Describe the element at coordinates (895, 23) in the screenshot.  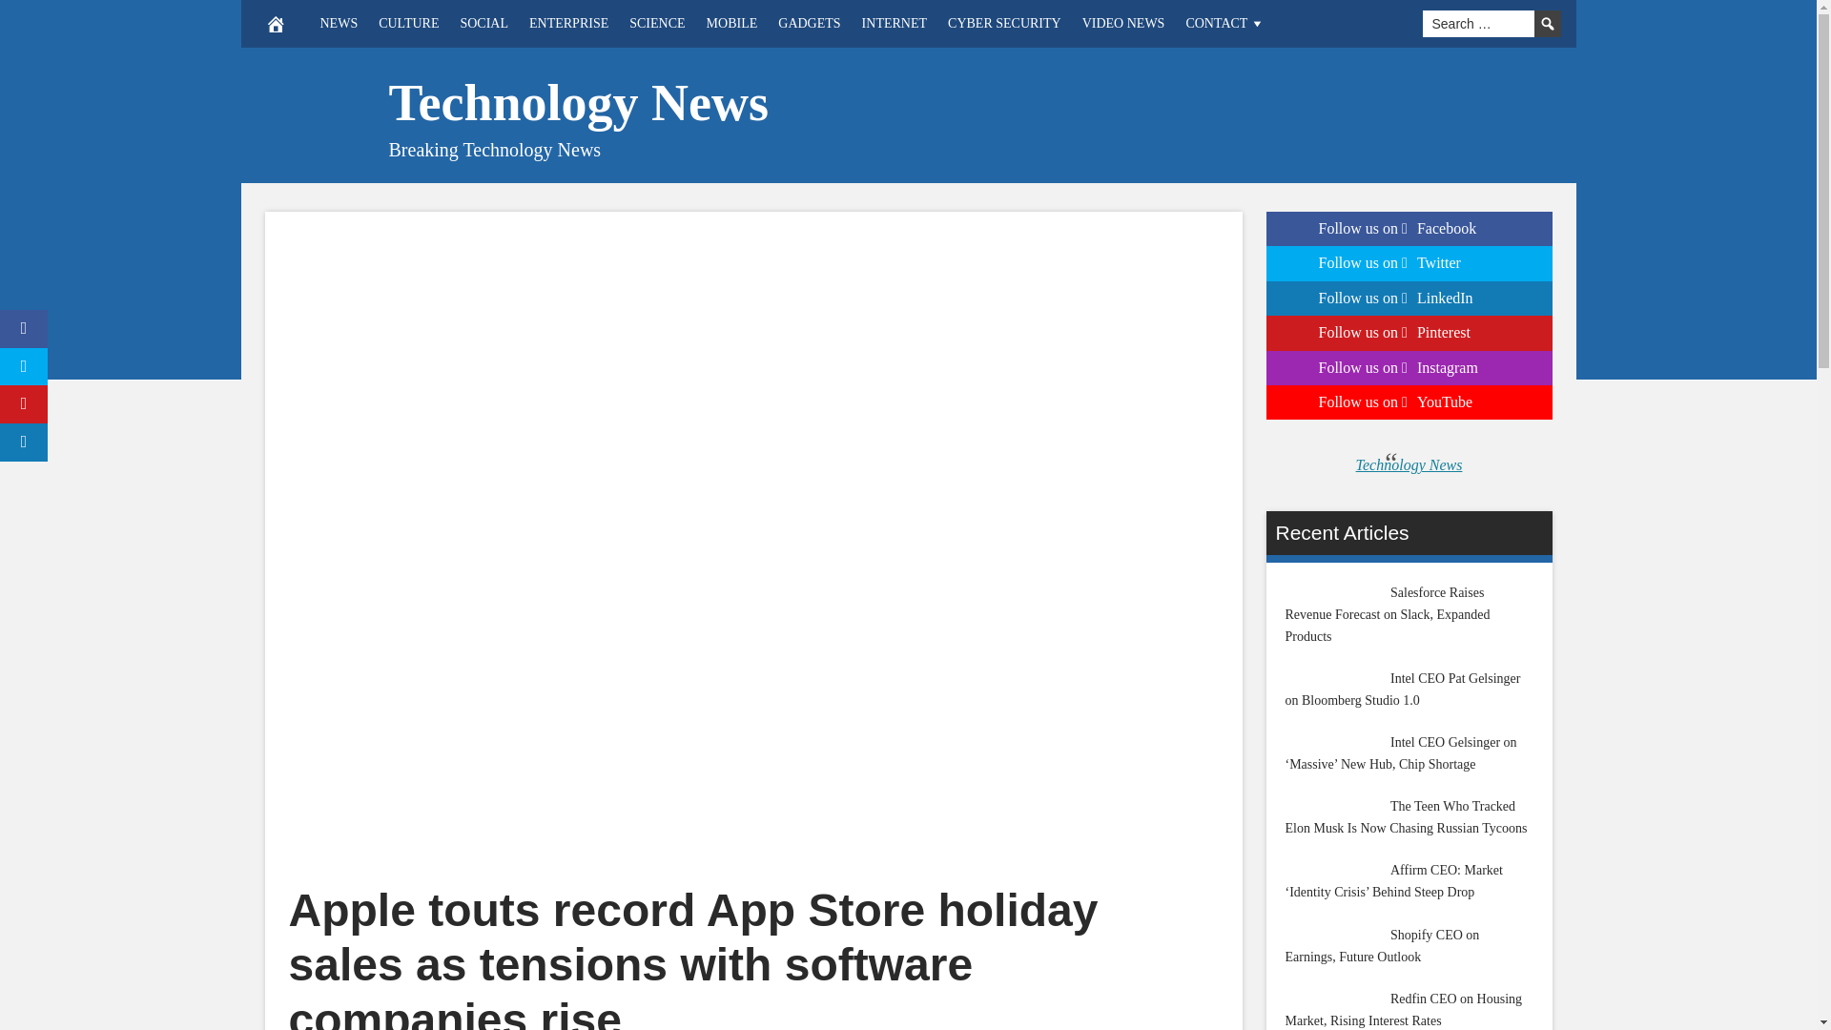
I see `INTERNET` at that location.